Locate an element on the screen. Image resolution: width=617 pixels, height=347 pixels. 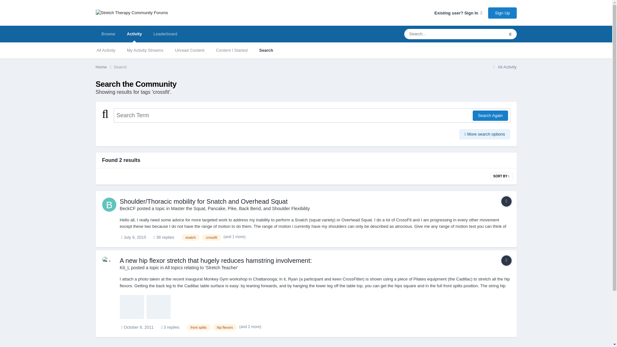
All Activity is located at coordinates (504, 67).